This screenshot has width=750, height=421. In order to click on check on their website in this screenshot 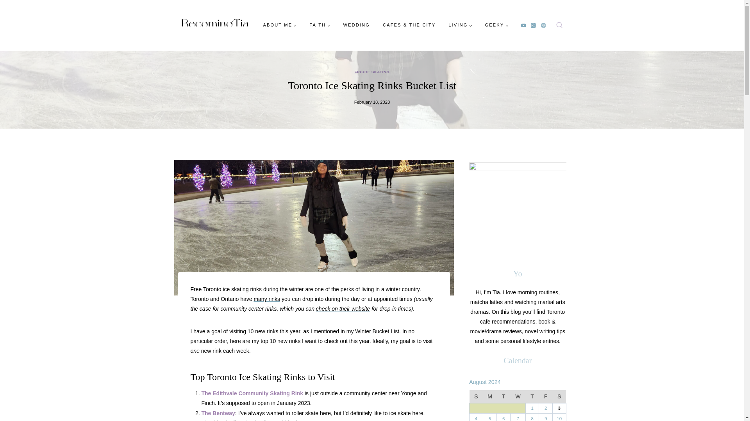, I will do `click(343, 309)`.